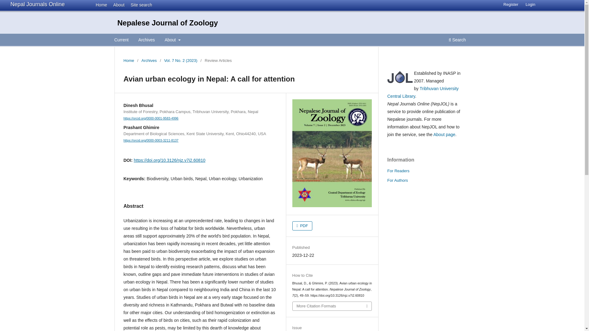  Describe the element at coordinates (121, 40) in the screenshot. I see `Current` at that location.